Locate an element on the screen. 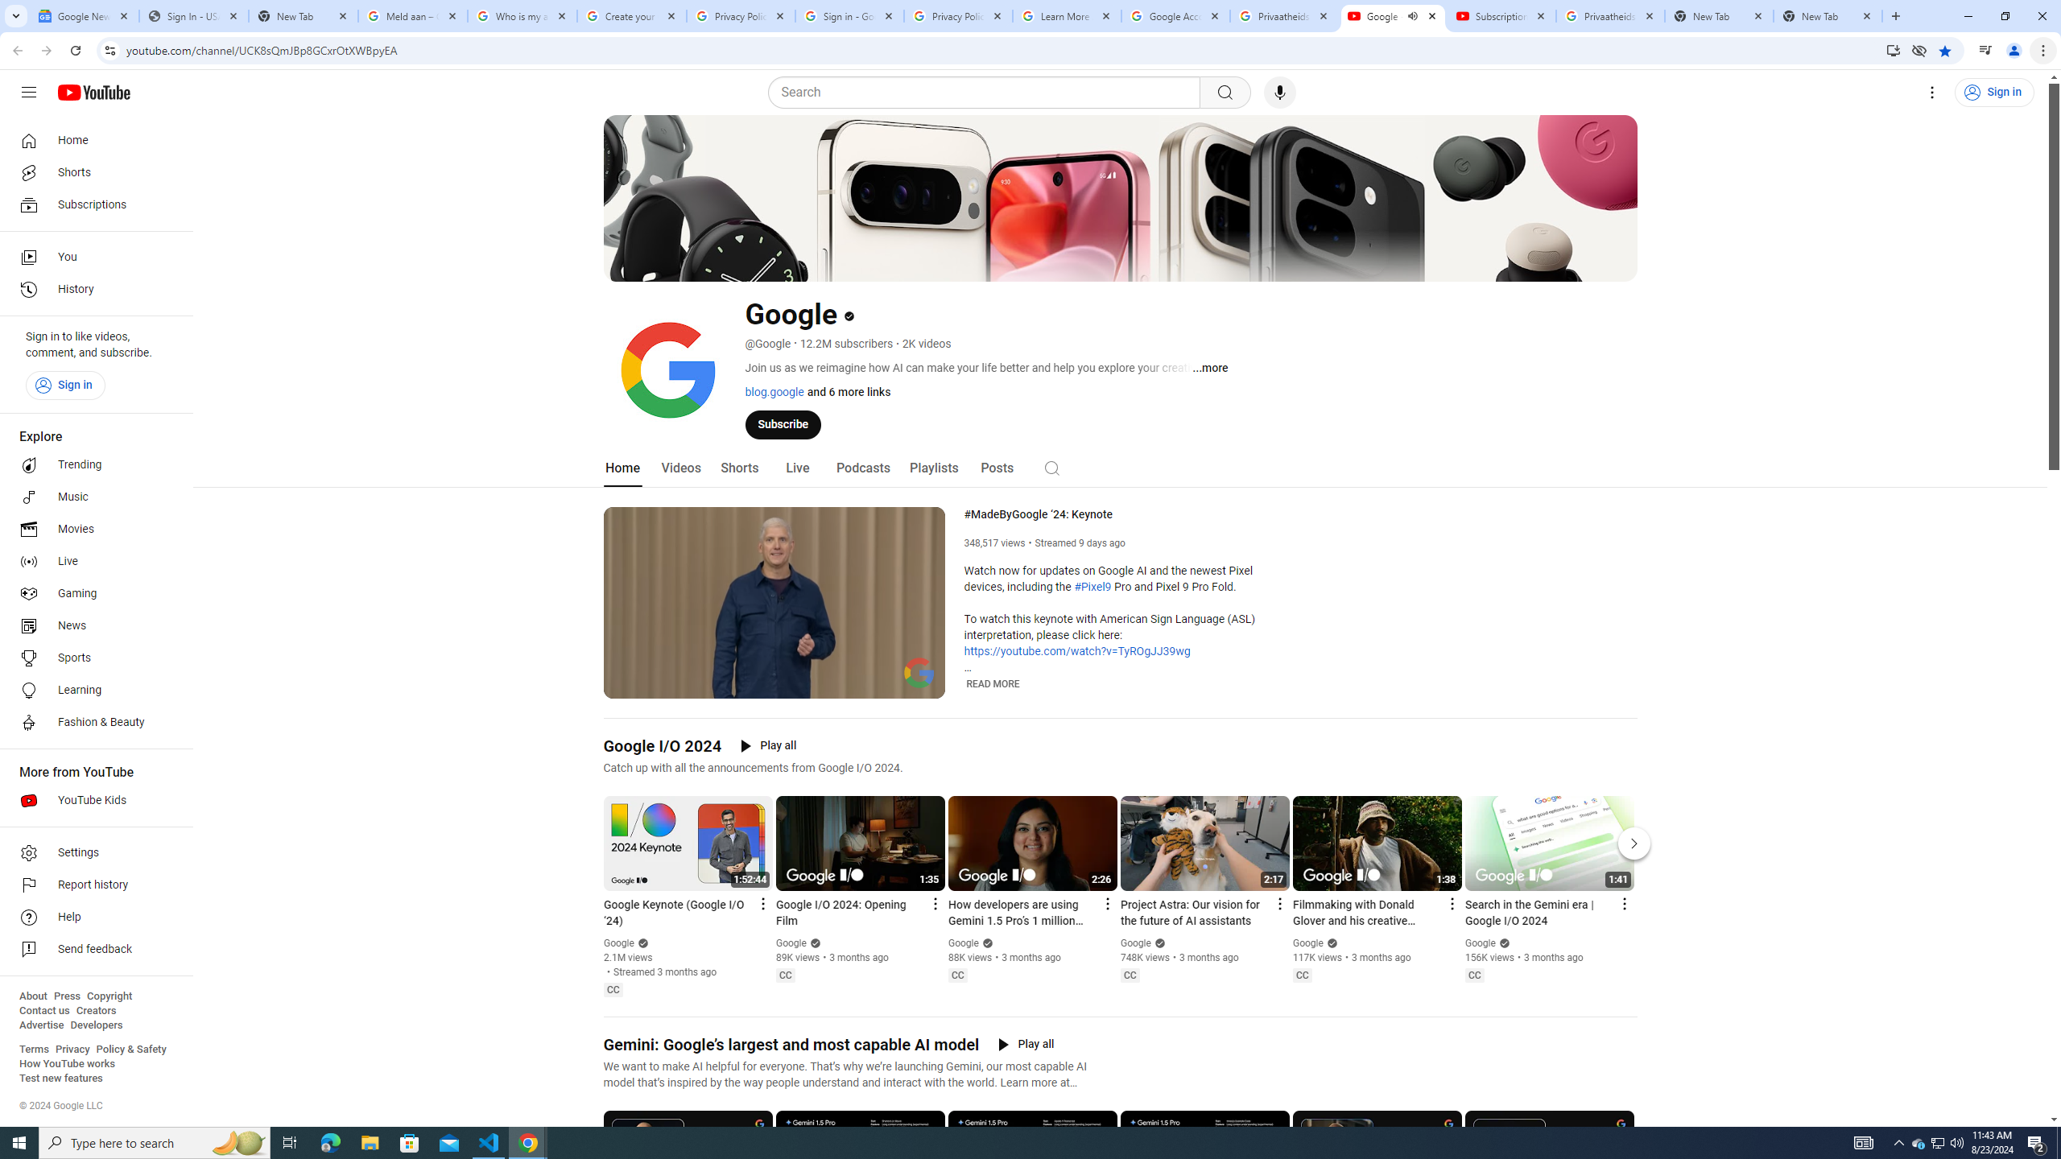  Copyright is located at coordinates (109, 996).